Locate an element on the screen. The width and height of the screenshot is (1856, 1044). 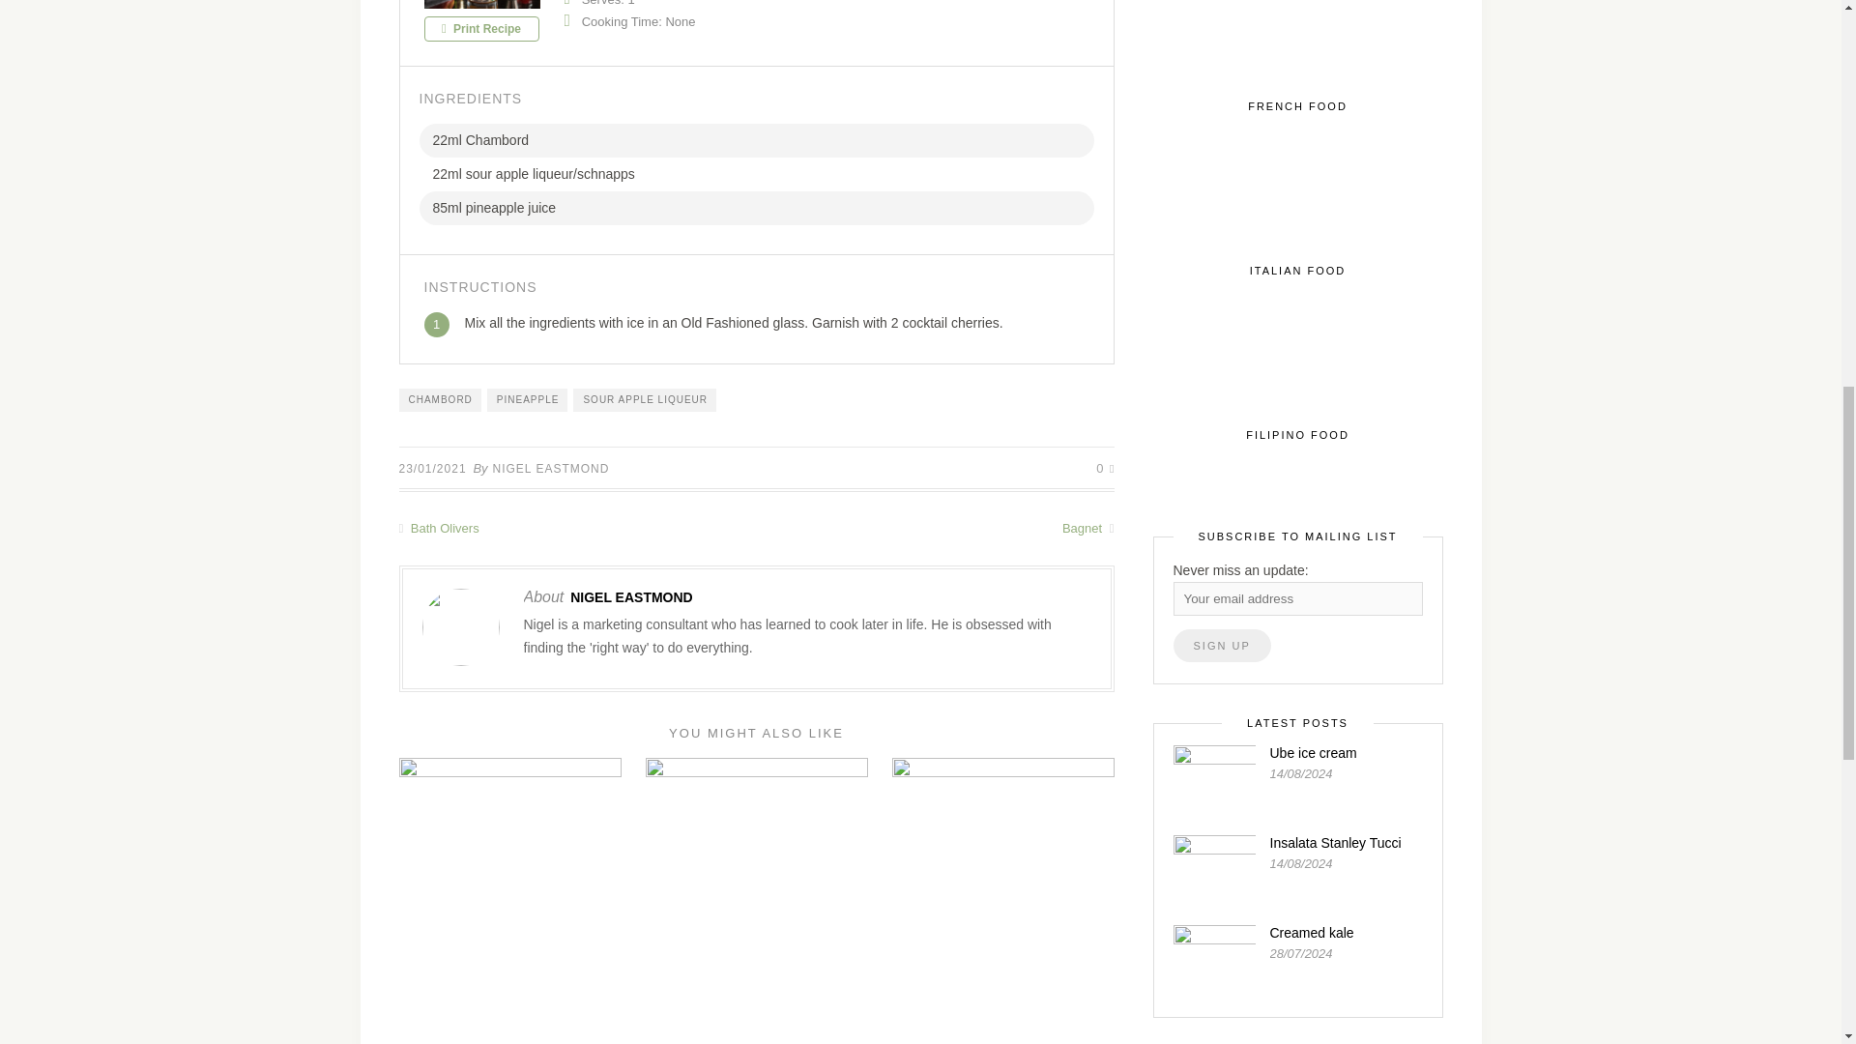
Posts by Nigel Eastmond is located at coordinates (551, 469).